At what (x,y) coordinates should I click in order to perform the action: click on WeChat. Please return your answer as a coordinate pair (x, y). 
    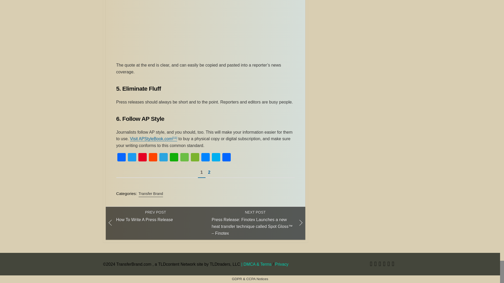
    Looking at the image, I should click on (195, 158).